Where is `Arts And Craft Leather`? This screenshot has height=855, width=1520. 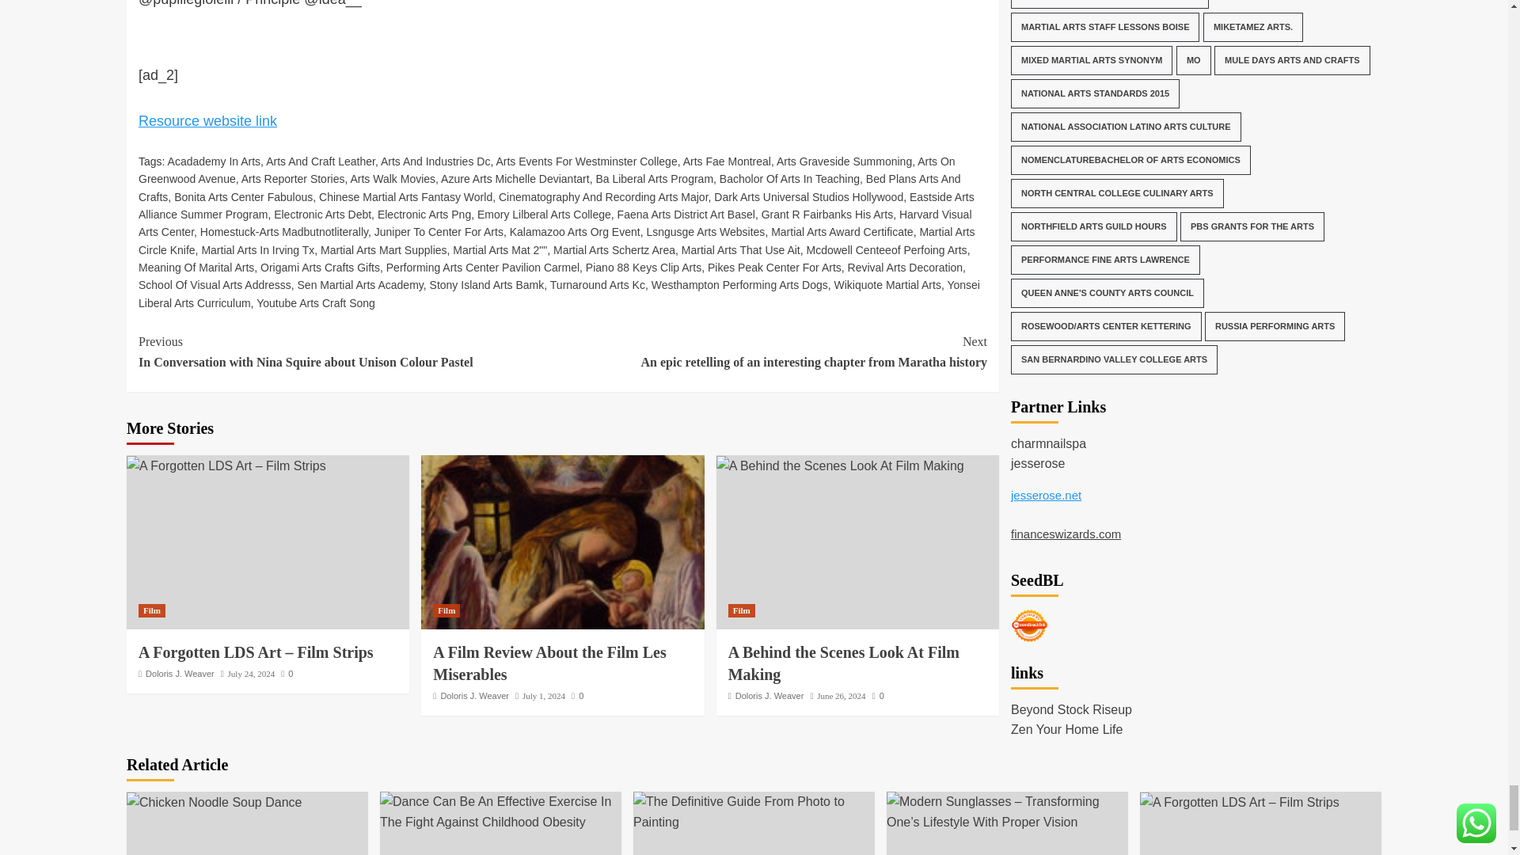 Arts And Craft Leather is located at coordinates (321, 161).